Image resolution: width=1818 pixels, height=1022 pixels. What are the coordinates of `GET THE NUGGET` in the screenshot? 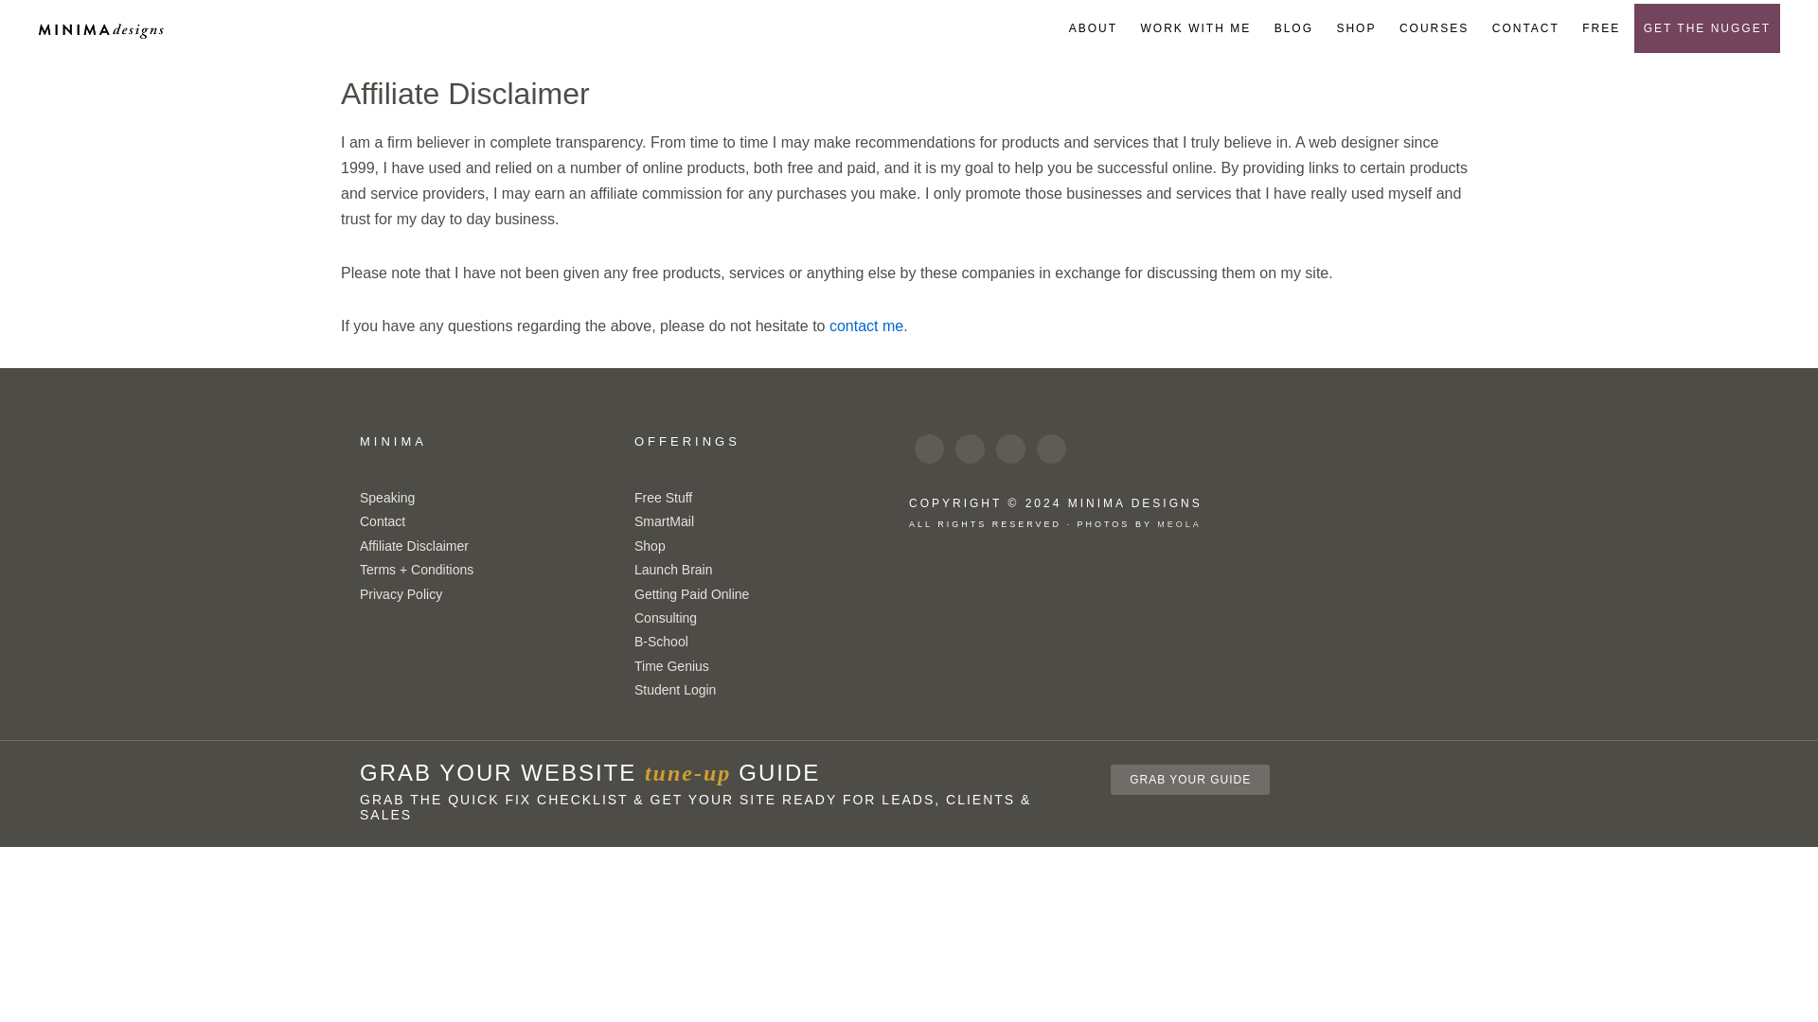 It's located at (1706, 28).